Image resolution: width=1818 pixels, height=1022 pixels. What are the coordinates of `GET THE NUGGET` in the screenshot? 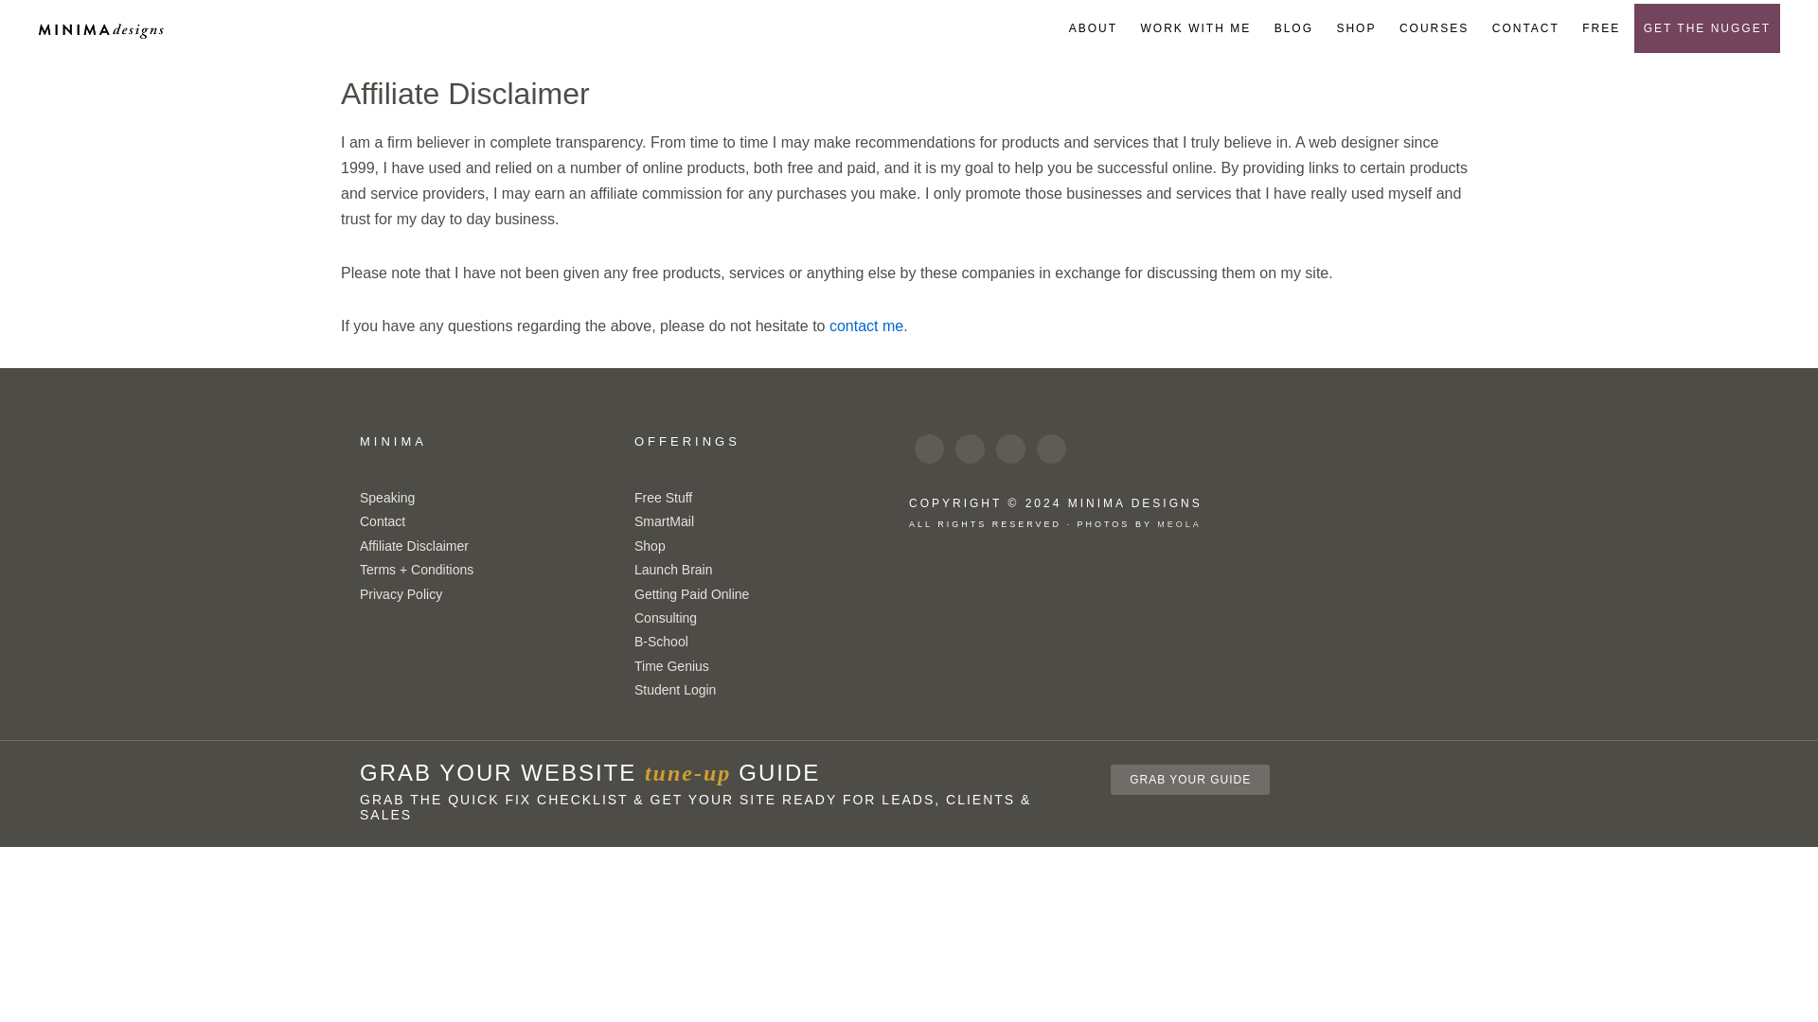 It's located at (1706, 28).